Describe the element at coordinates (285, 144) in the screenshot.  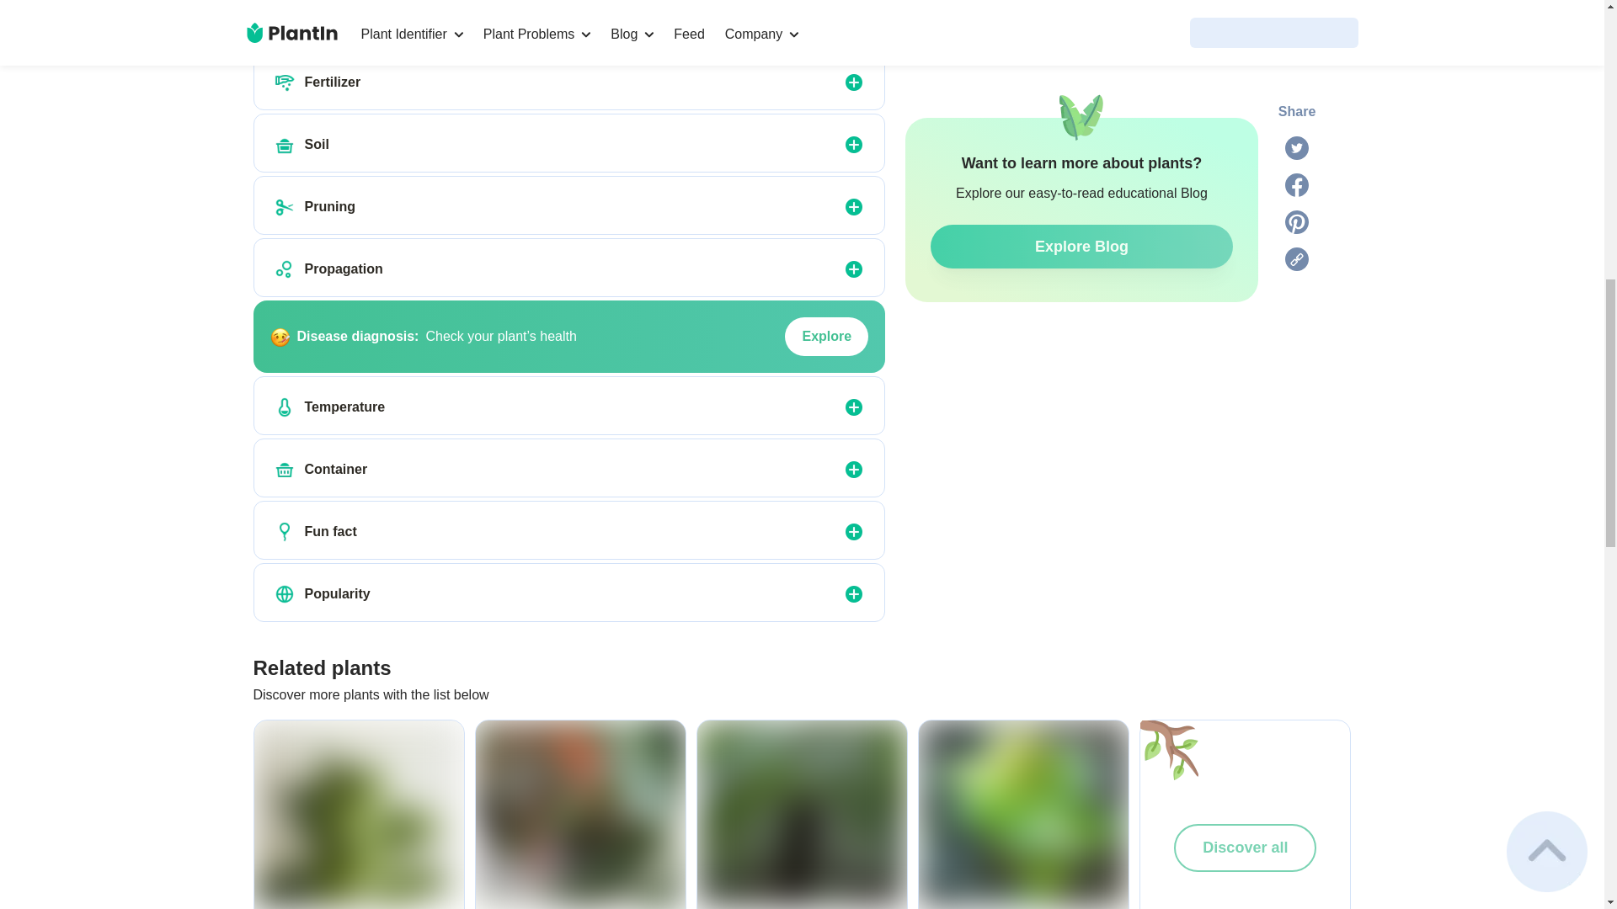
I see `Soil` at that location.